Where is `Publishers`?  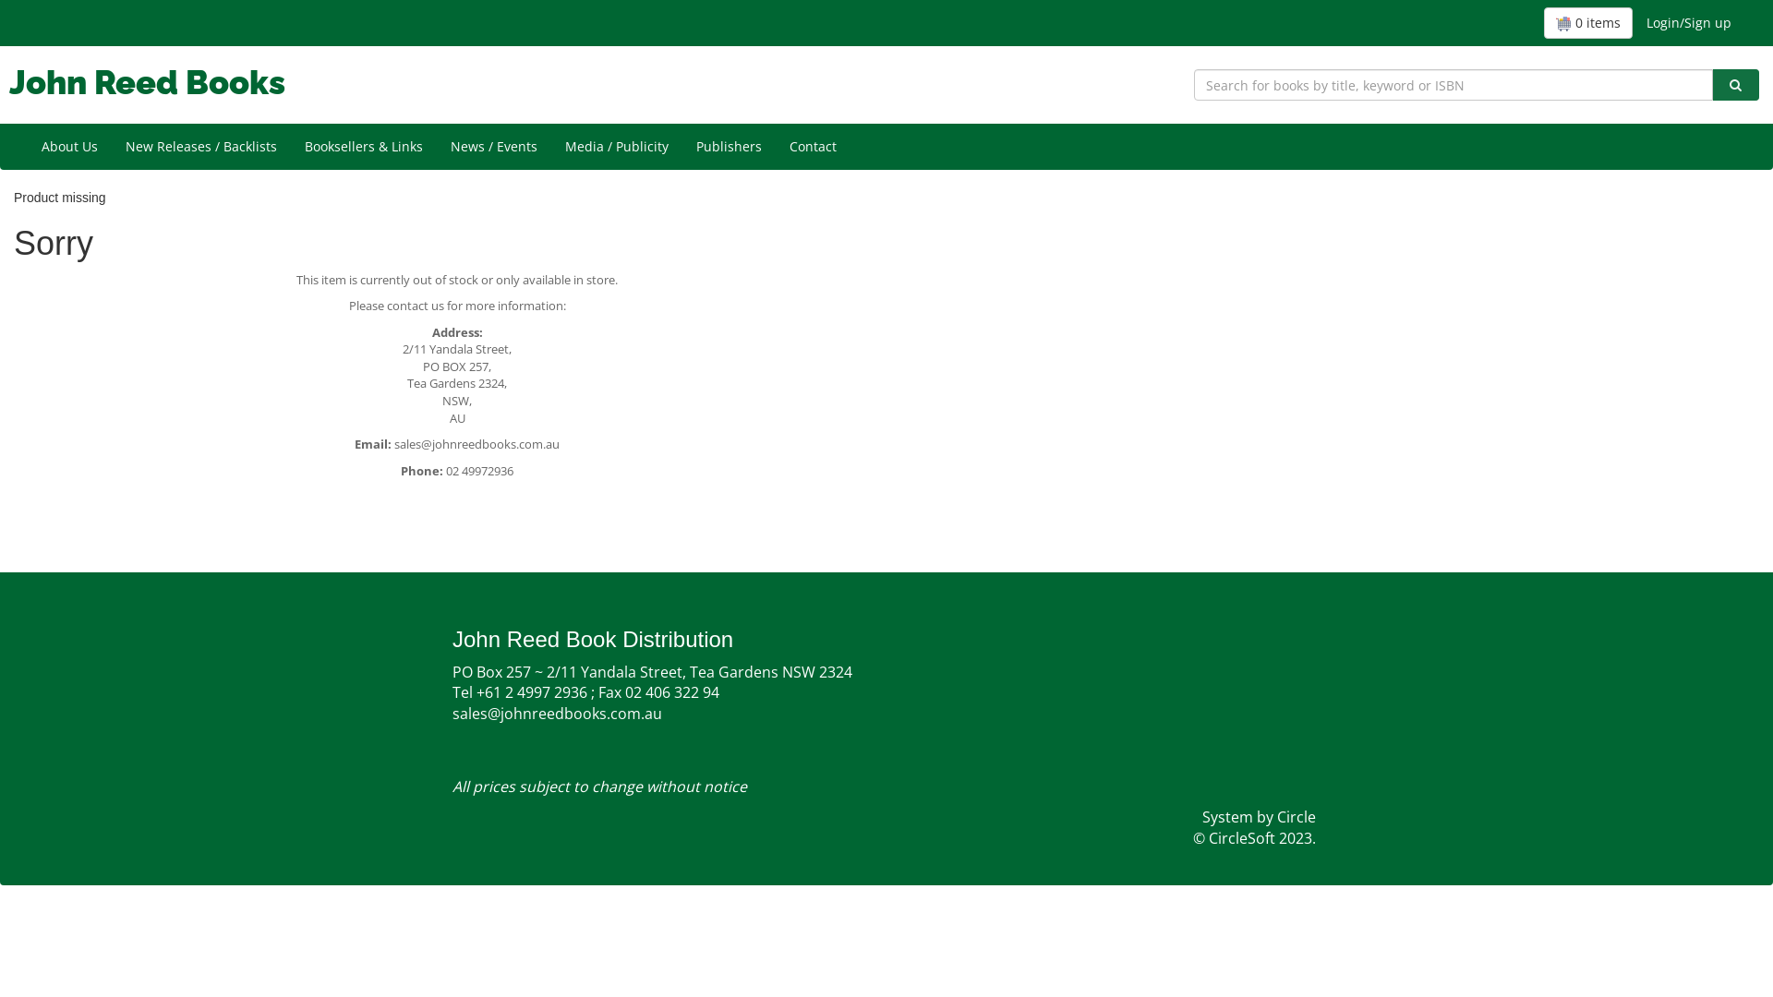 Publishers is located at coordinates (730, 147).